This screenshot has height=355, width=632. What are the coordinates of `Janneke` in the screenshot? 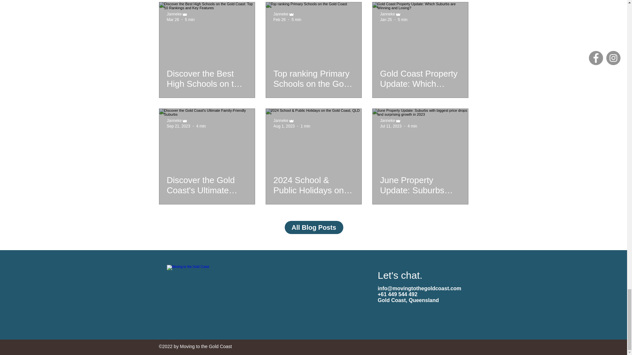 It's located at (387, 14).